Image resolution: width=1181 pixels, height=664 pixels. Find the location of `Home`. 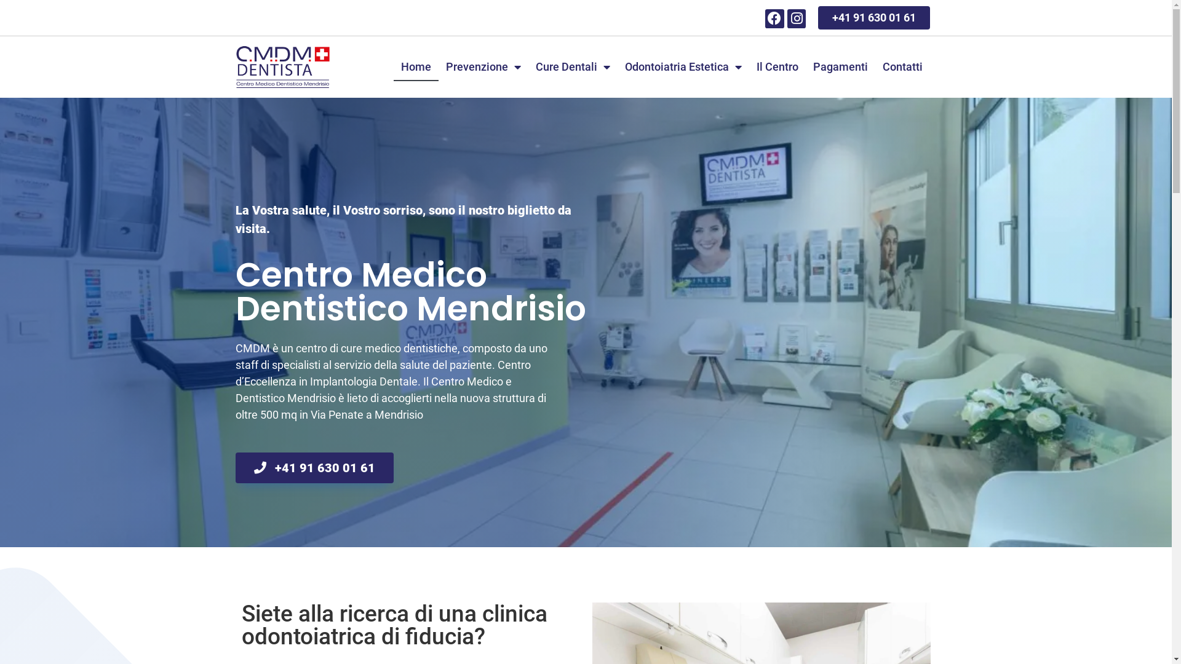

Home is located at coordinates (416, 67).